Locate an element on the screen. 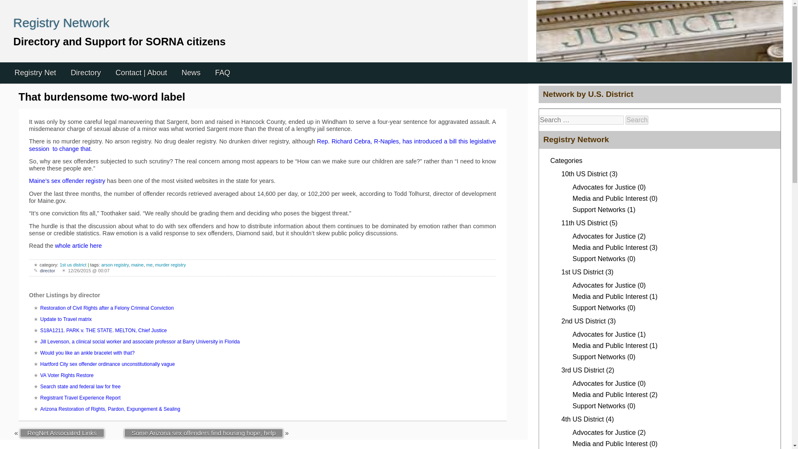 The height and width of the screenshot is (449, 798). 1st us district is located at coordinates (73, 264).